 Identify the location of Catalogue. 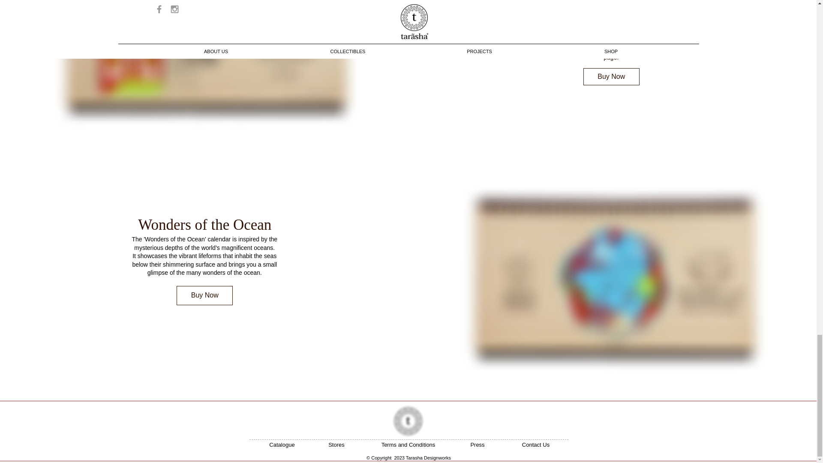
(282, 445).